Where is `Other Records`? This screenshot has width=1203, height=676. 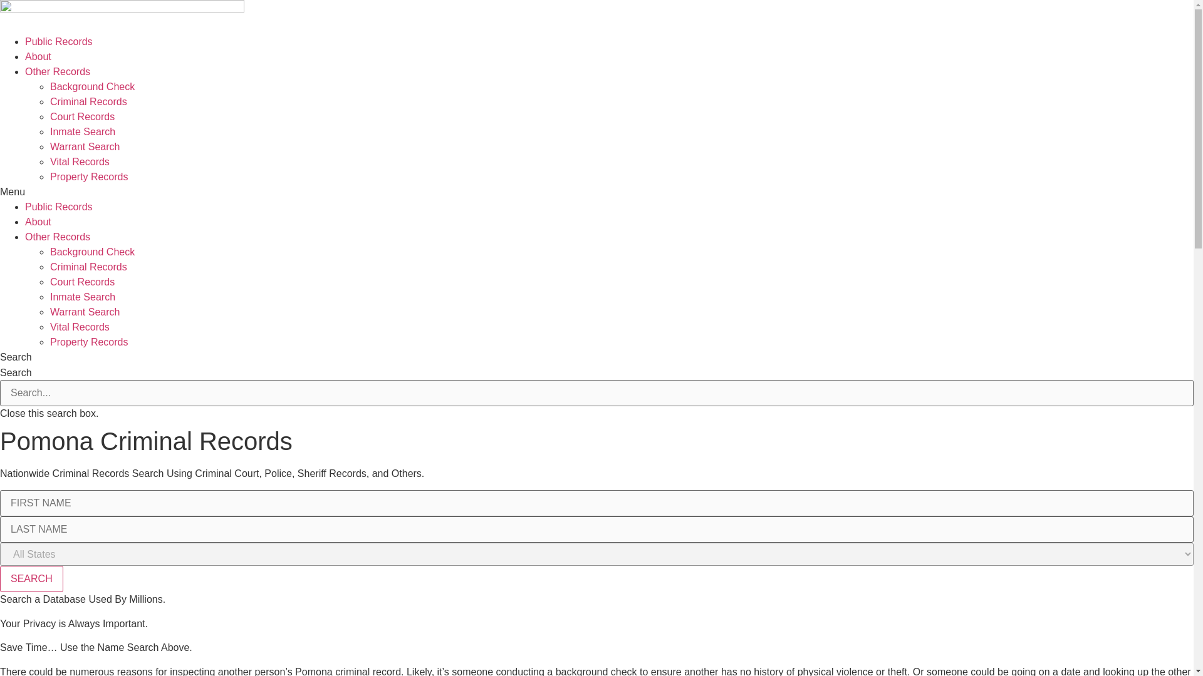 Other Records is located at coordinates (58, 71).